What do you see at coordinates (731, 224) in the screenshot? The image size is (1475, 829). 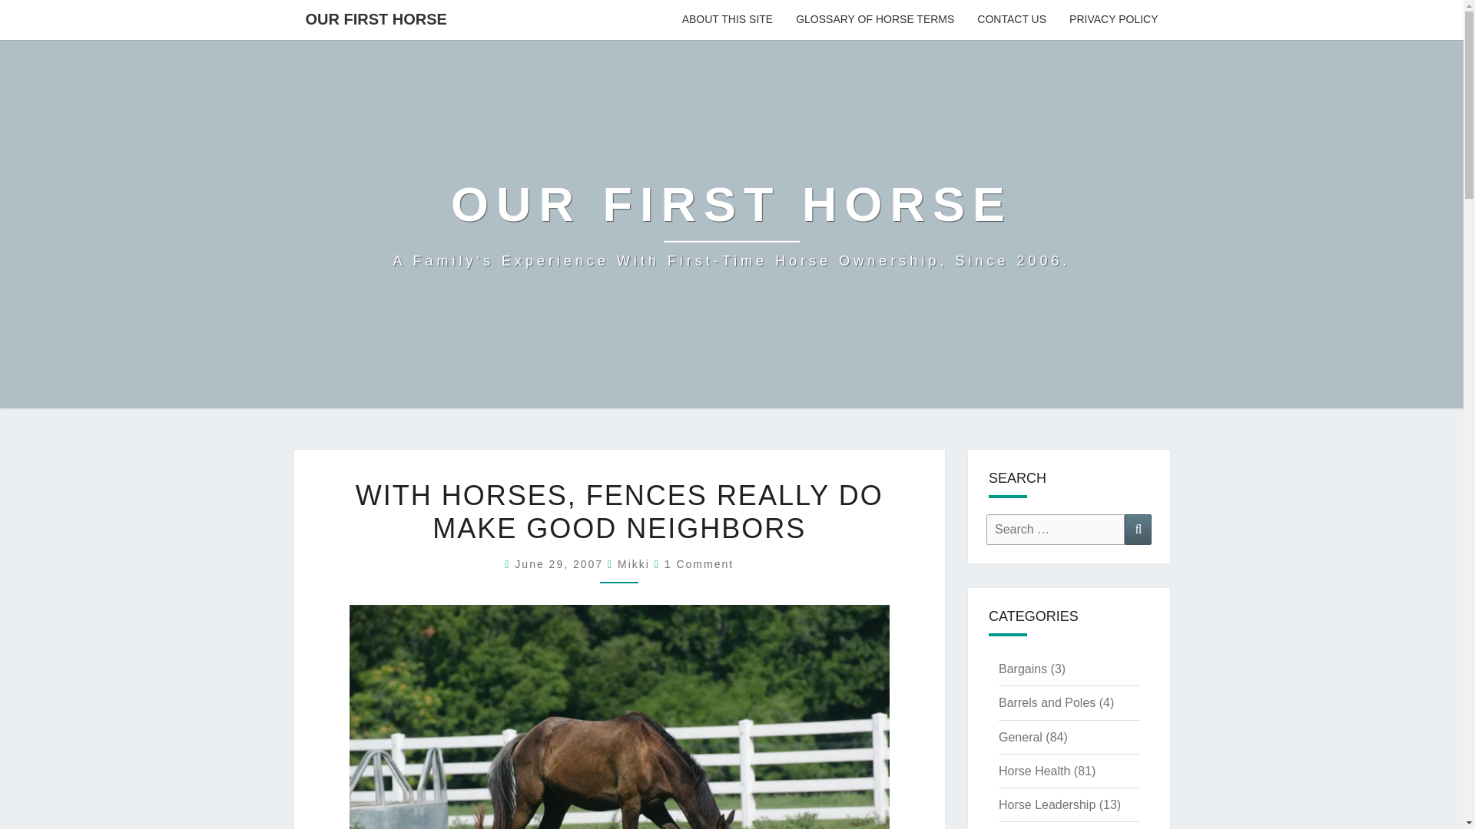 I see `Our First Horse` at bounding box center [731, 224].